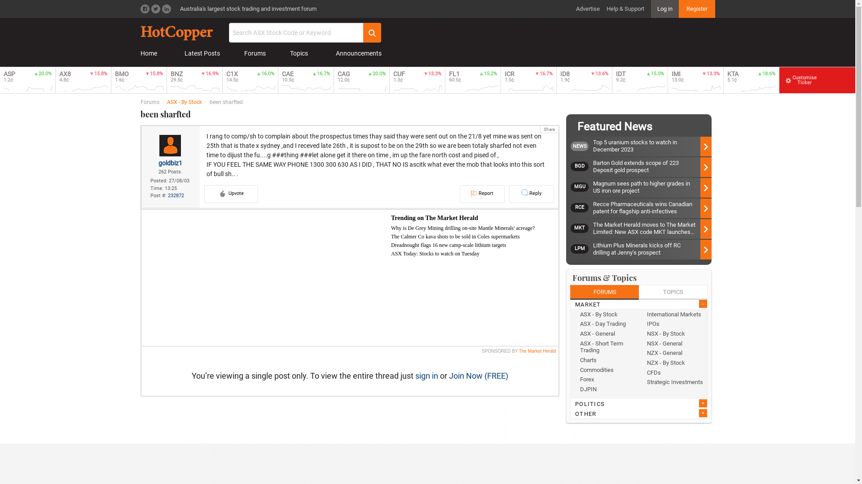 This screenshot has height=484, width=862. Describe the element at coordinates (532, 194) in the screenshot. I see `Stroke 3 Created with Sketch.
Reply` at that location.